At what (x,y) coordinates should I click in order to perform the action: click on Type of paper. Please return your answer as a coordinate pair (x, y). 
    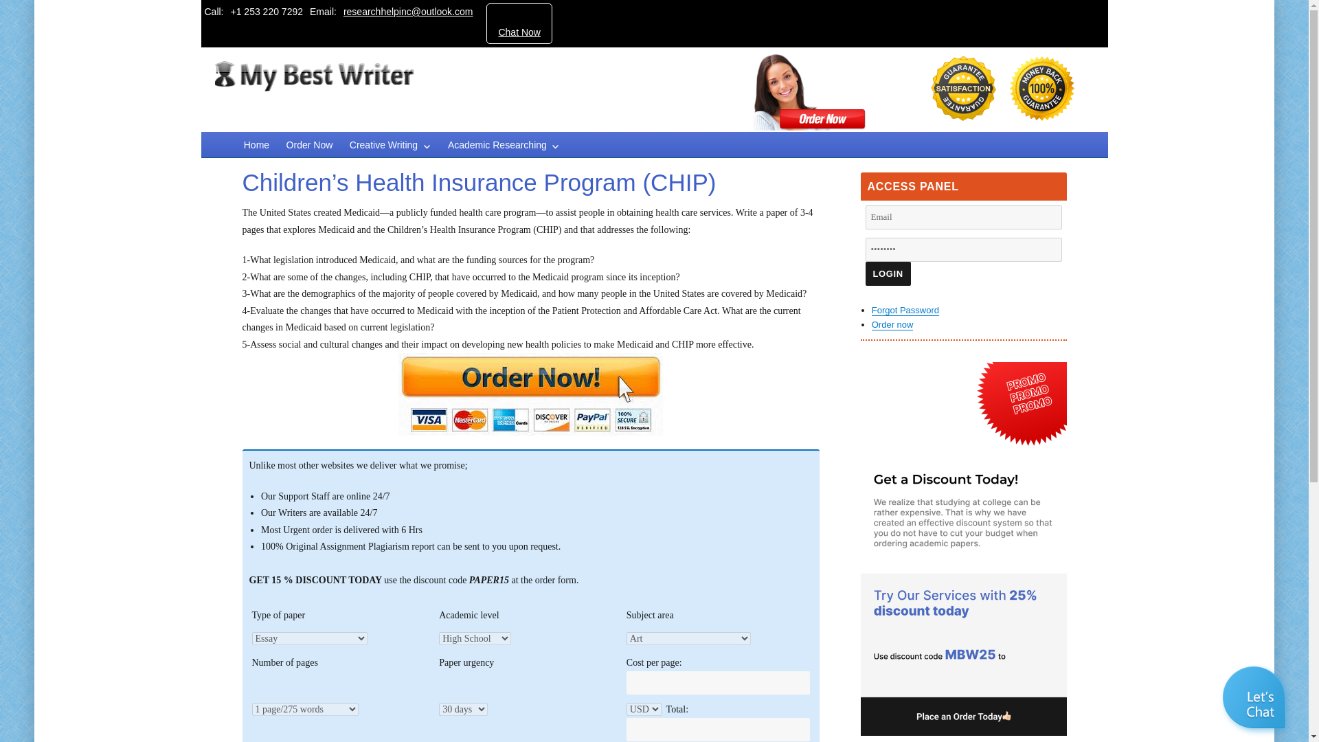
    Looking at the image, I should click on (343, 639).